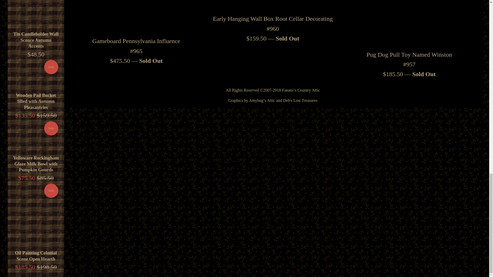  Describe the element at coordinates (36, 101) in the screenshot. I see `Wooden Pail Bucket filled with Autumn Pleasantries` at that location.